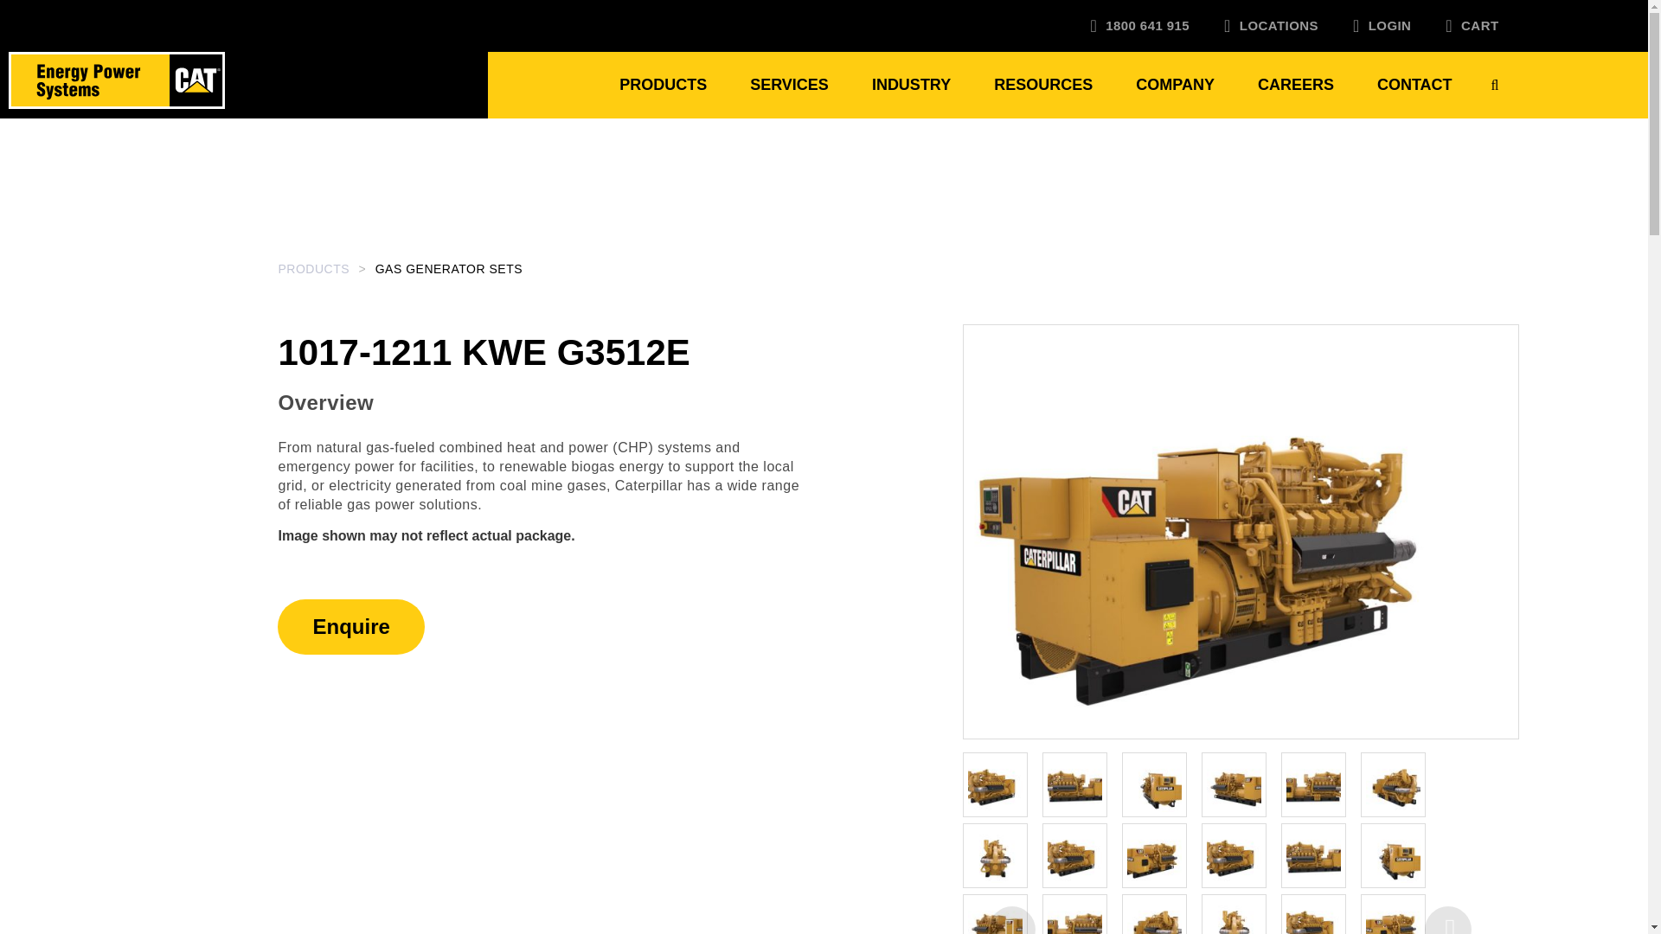 Image resolution: width=1661 pixels, height=934 pixels. What do you see at coordinates (1140, 26) in the screenshot?
I see `1800 641 915` at bounding box center [1140, 26].